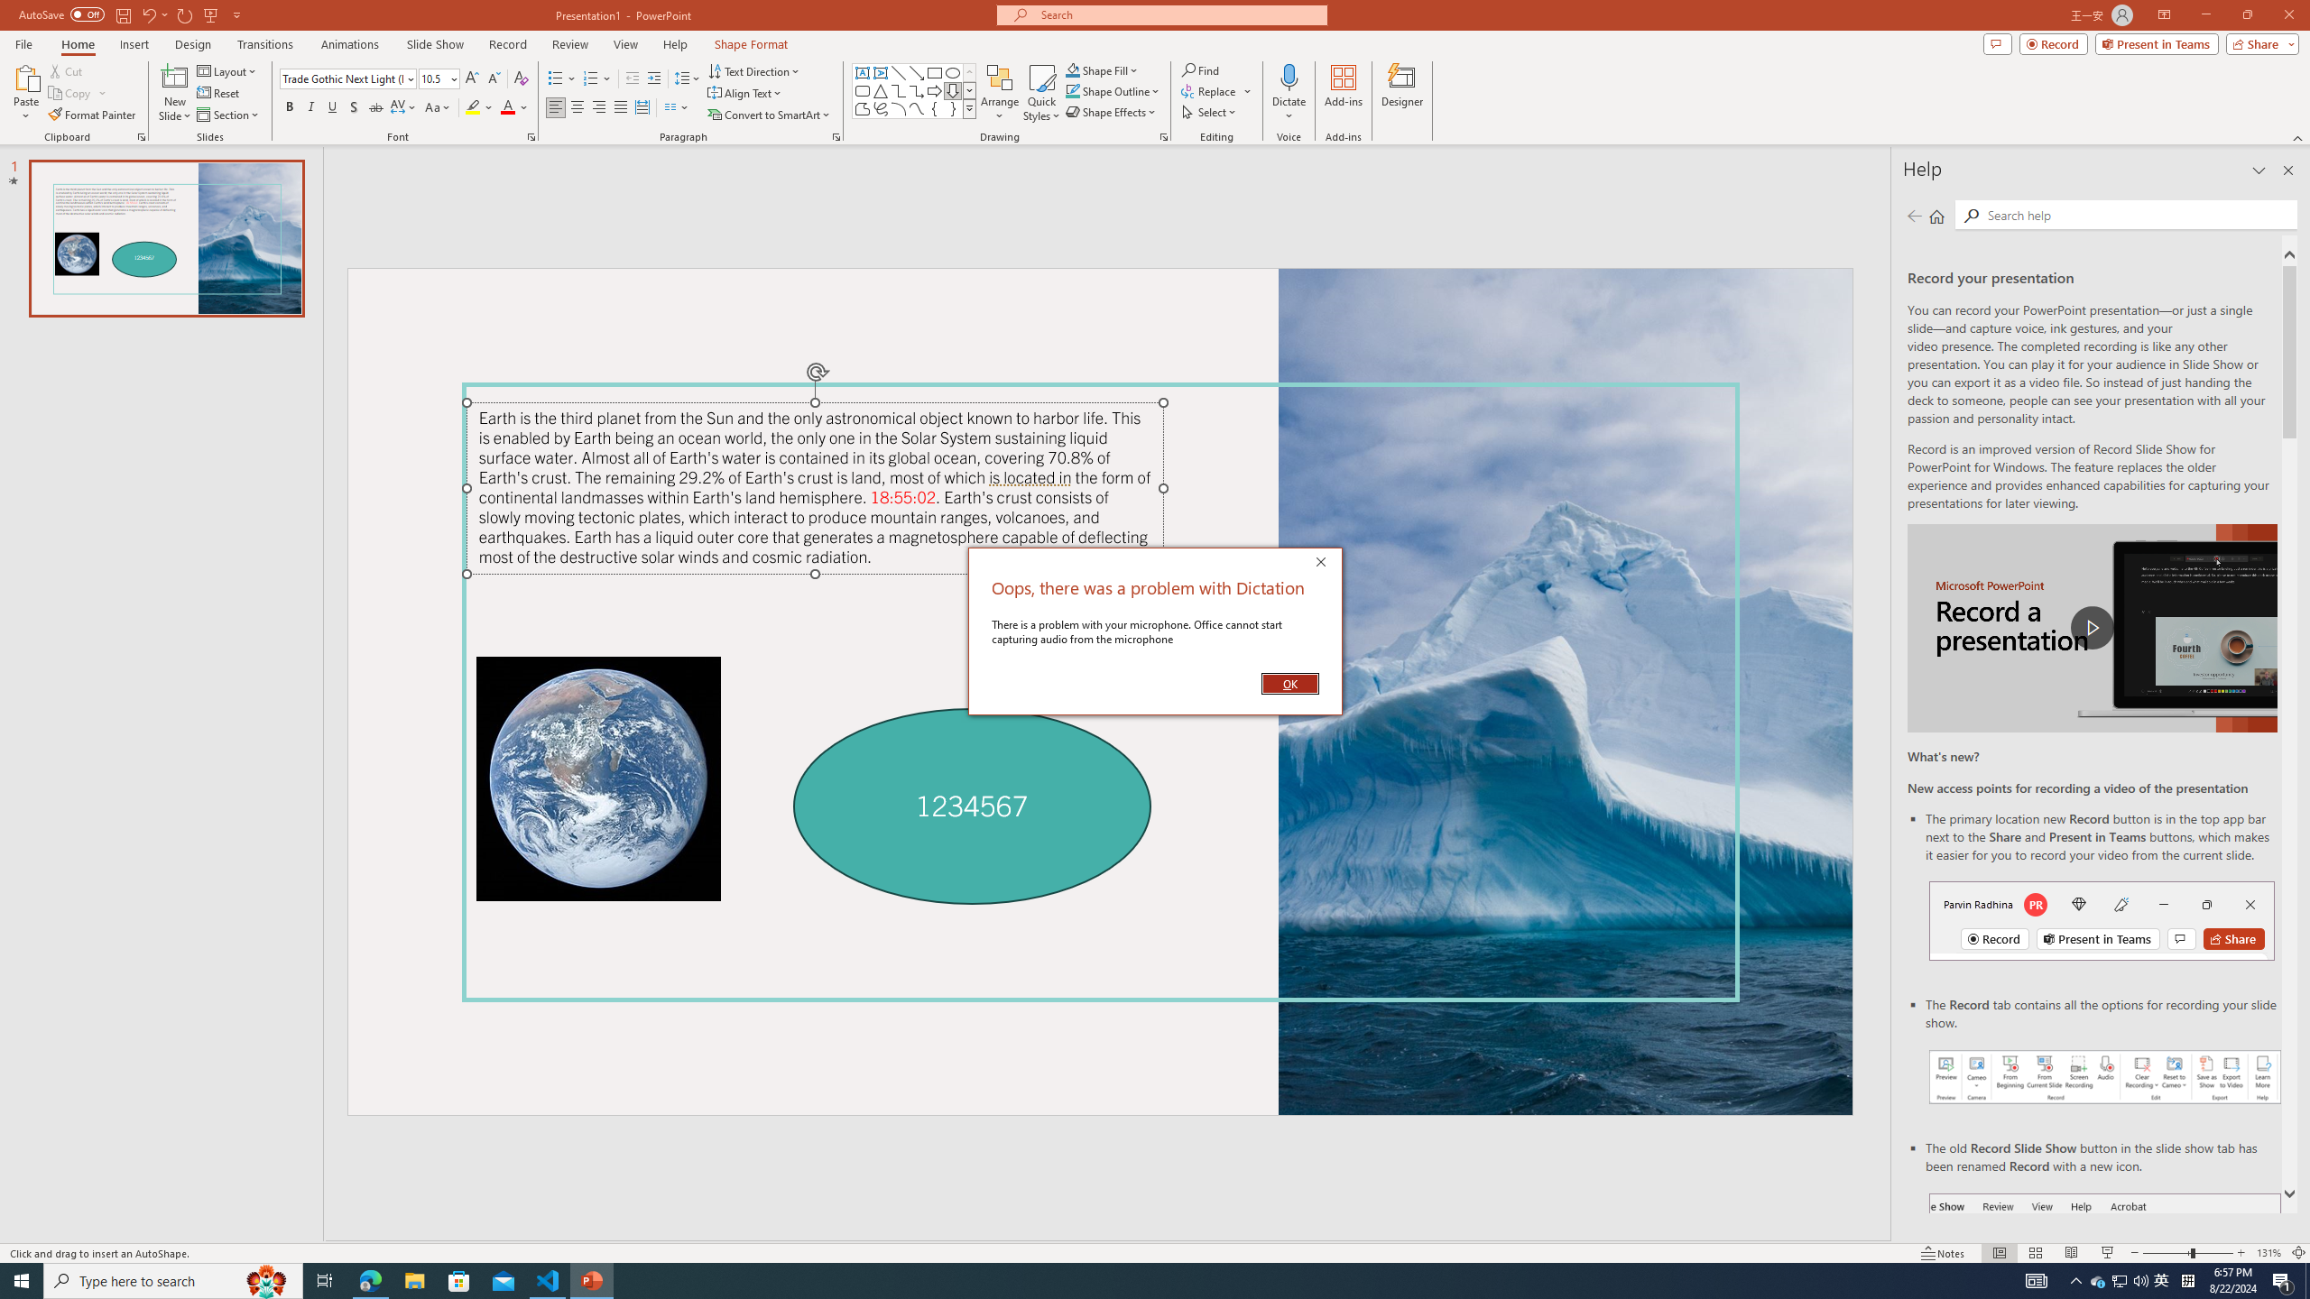 This screenshot has width=2310, height=1299. What do you see at coordinates (1200, 70) in the screenshot?
I see `Find...` at bounding box center [1200, 70].